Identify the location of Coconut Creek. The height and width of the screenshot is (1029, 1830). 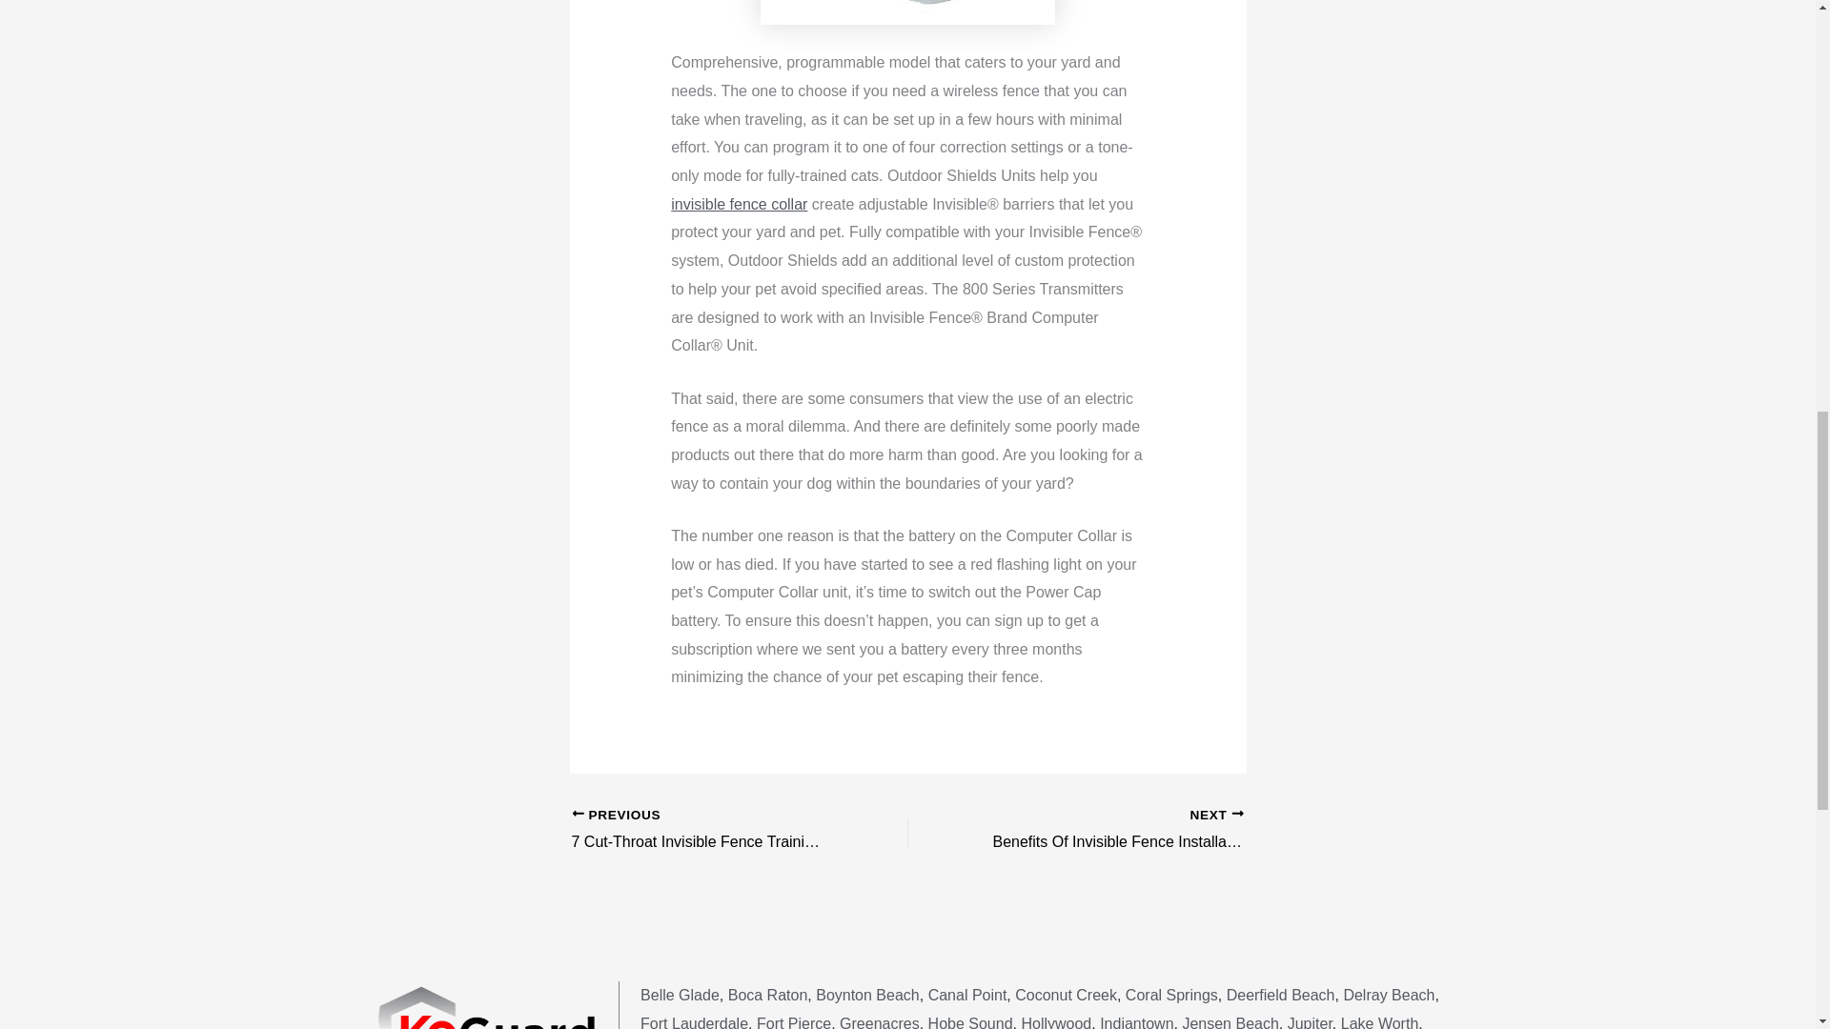
(1066, 995).